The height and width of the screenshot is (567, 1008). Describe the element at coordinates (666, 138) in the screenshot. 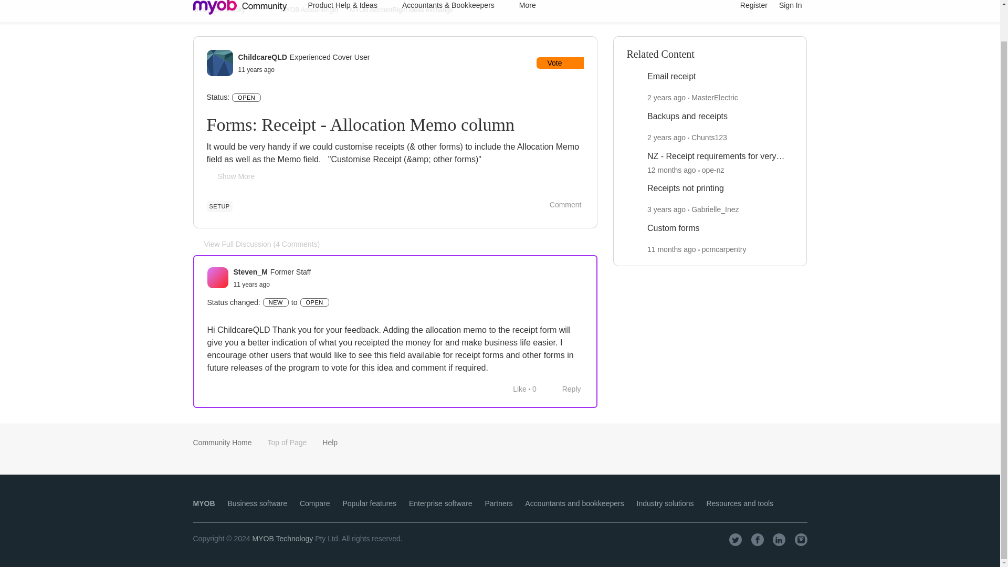

I see `February 11, 2023 at 5:20 AM` at that location.